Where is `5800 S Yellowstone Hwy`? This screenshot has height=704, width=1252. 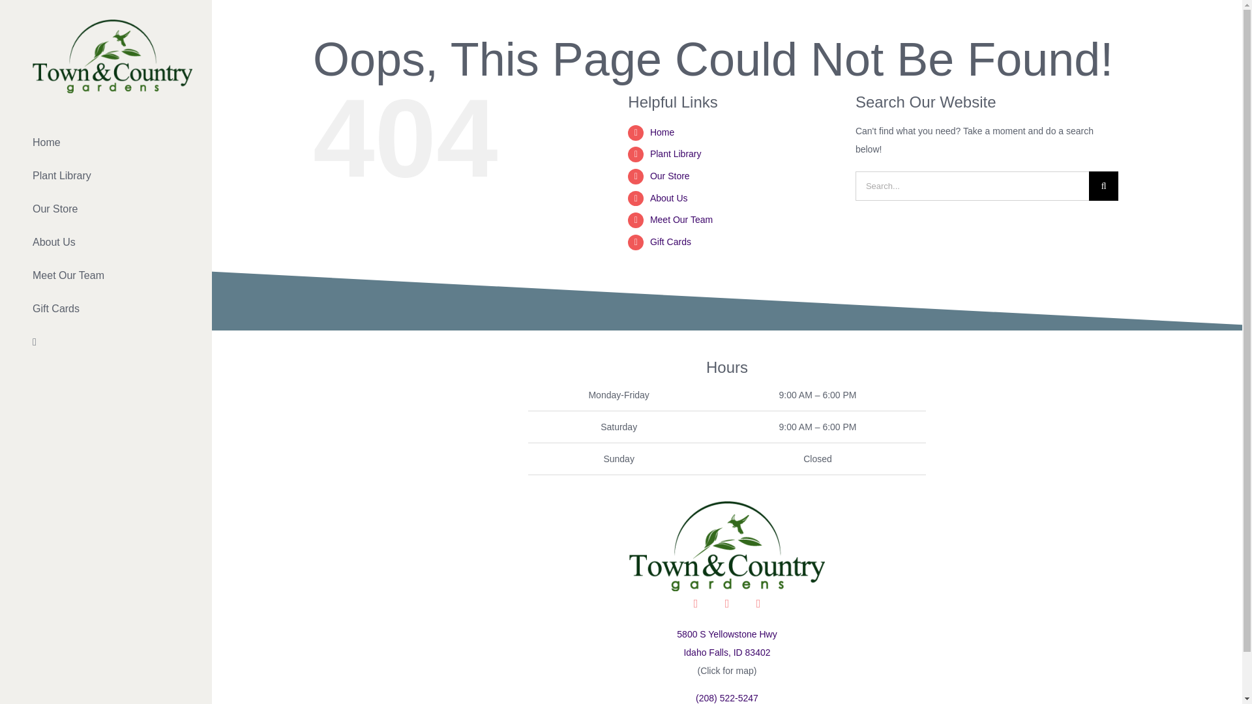 5800 S Yellowstone Hwy is located at coordinates (726, 634).